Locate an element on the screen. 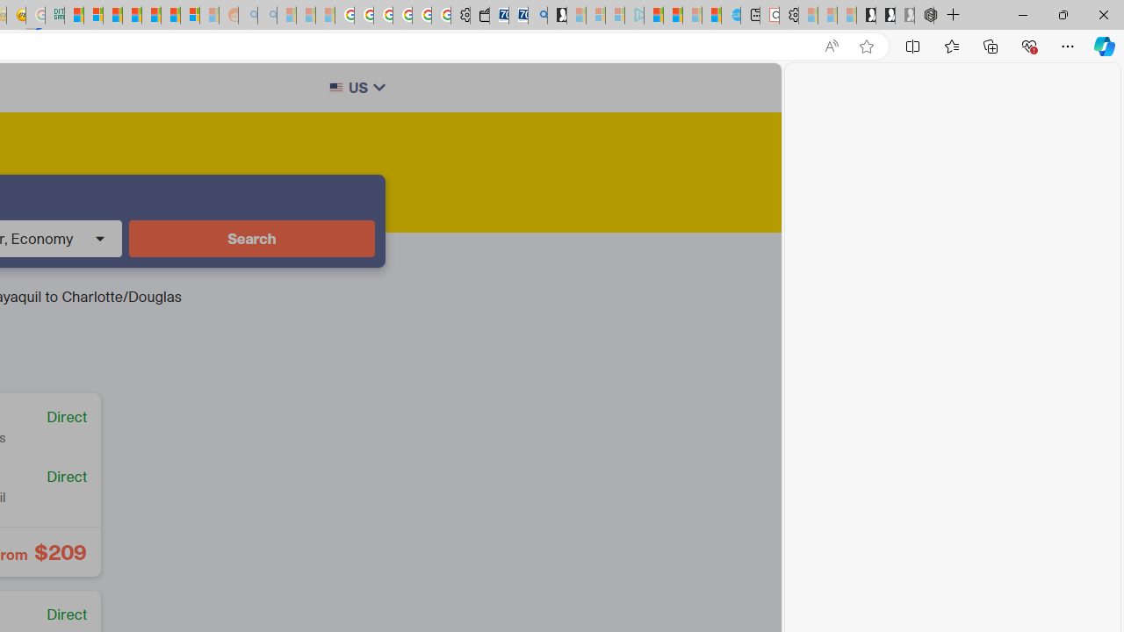  Split screen is located at coordinates (913, 46).